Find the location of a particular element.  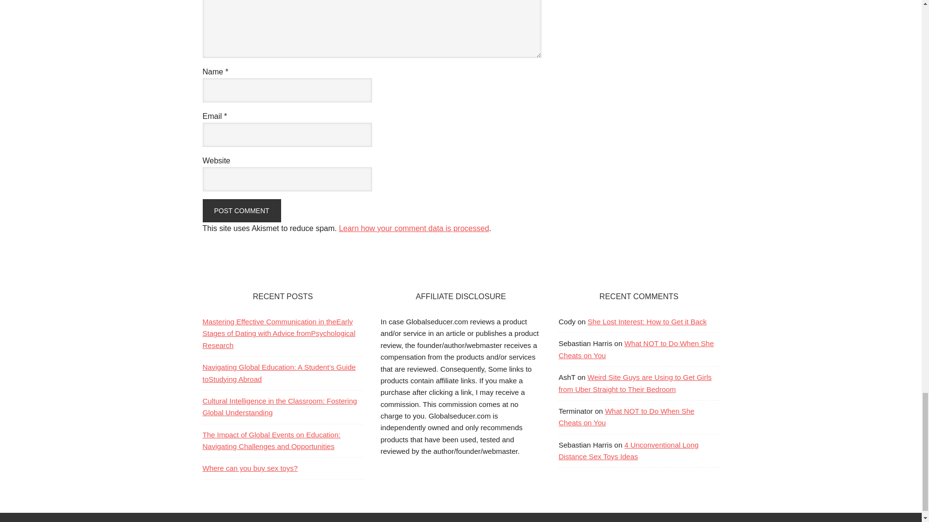

What NOT to Do When She Cheats on You is located at coordinates (626, 417).